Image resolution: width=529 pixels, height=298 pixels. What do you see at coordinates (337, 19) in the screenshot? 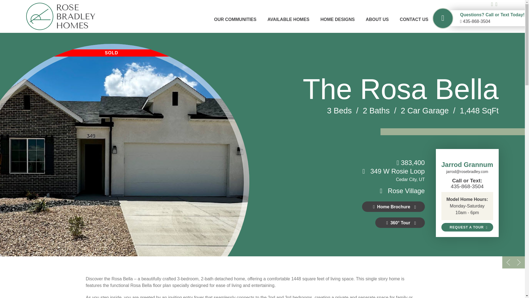
I see `HOME DESIGNS` at bounding box center [337, 19].